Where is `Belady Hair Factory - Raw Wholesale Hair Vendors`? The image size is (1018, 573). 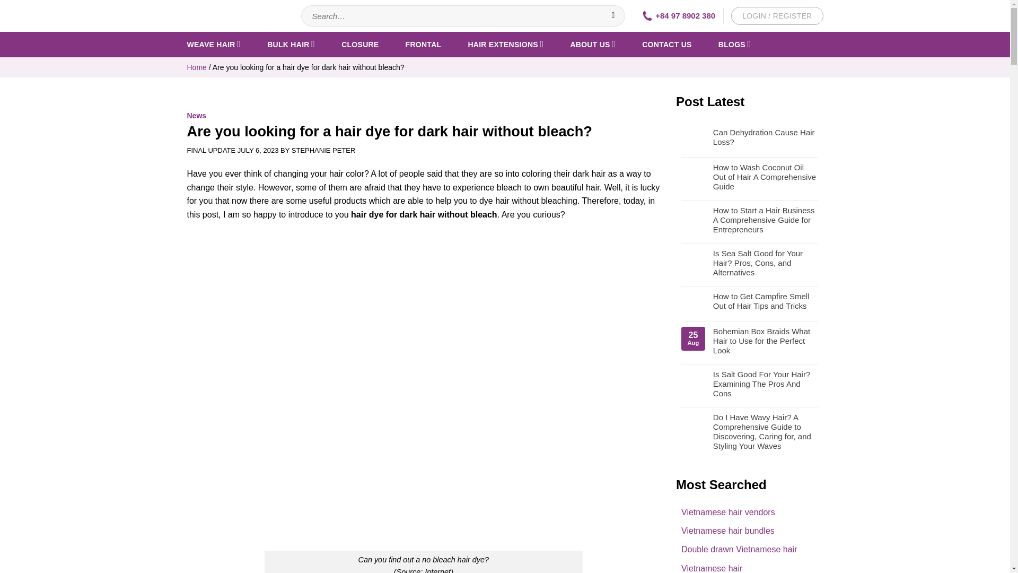
Belady Hair Factory - Raw Wholesale Hair Vendors is located at coordinates (235, 16).